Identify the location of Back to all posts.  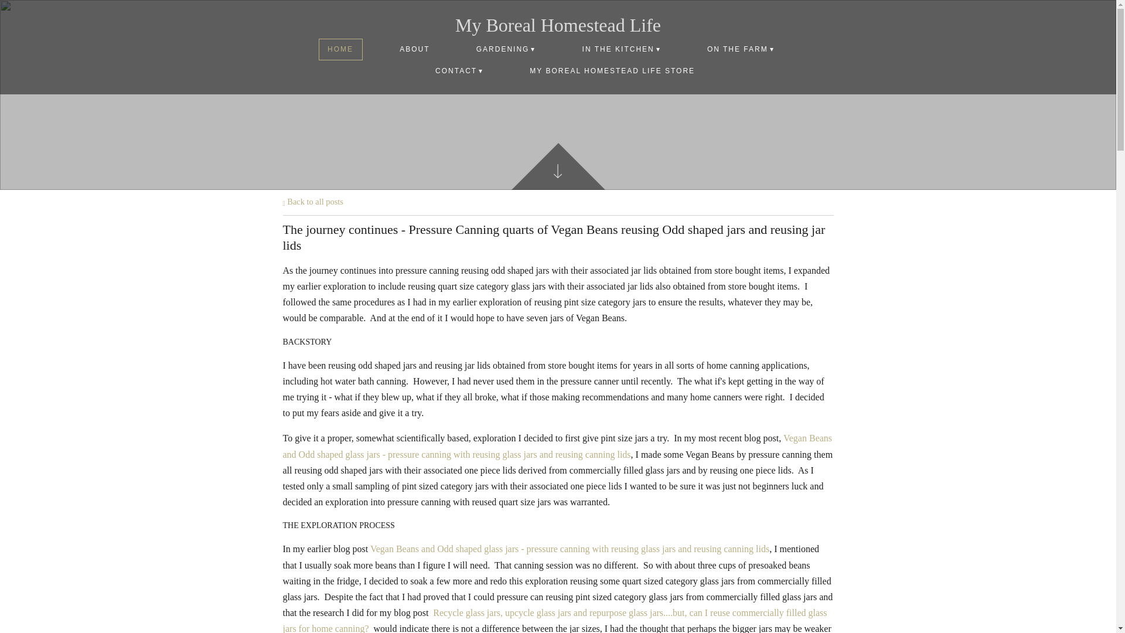
(312, 202).